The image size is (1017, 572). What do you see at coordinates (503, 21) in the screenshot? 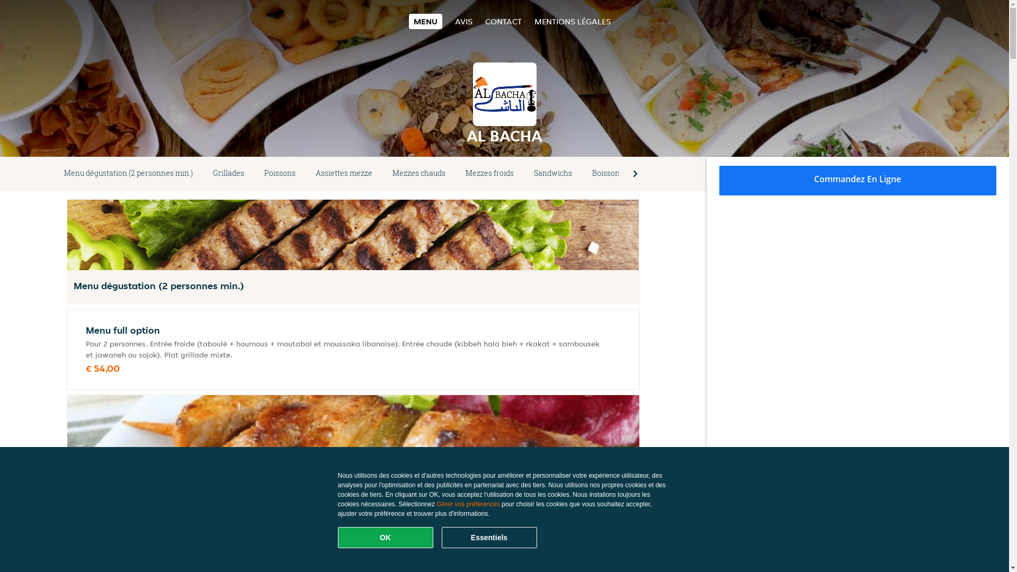
I see `CONTACT` at bounding box center [503, 21].